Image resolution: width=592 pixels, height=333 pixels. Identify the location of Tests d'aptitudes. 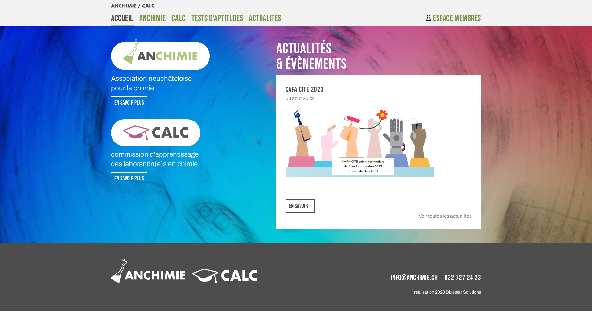
(217, 18).